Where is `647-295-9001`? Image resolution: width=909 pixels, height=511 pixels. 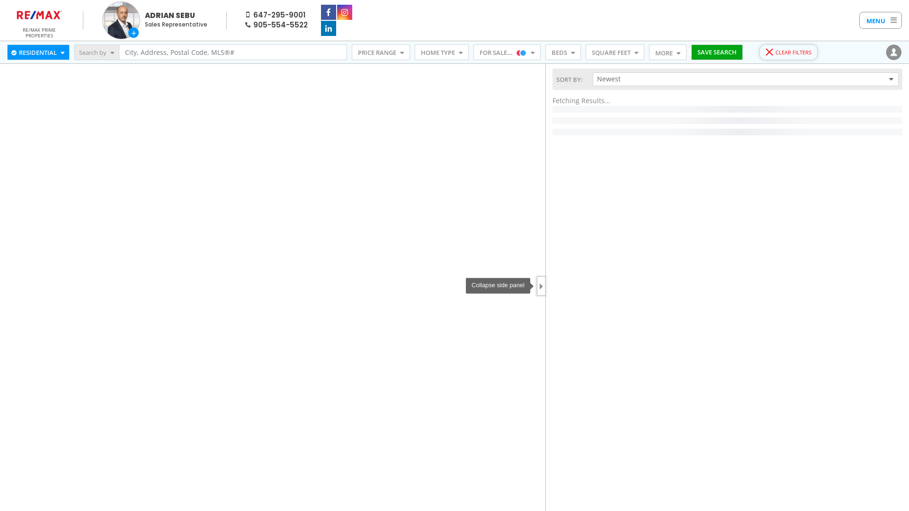 647-295-9001 is located at coordinates (279, 15).